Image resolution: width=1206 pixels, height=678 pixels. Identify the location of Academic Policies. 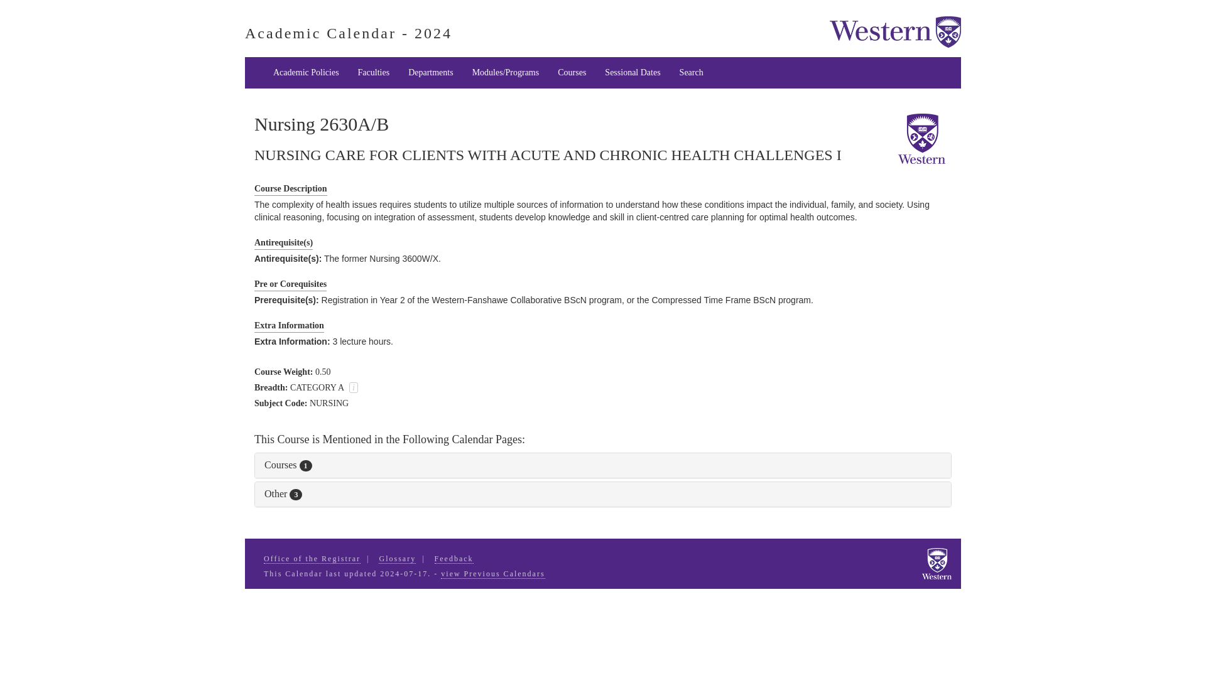
(306, 73).